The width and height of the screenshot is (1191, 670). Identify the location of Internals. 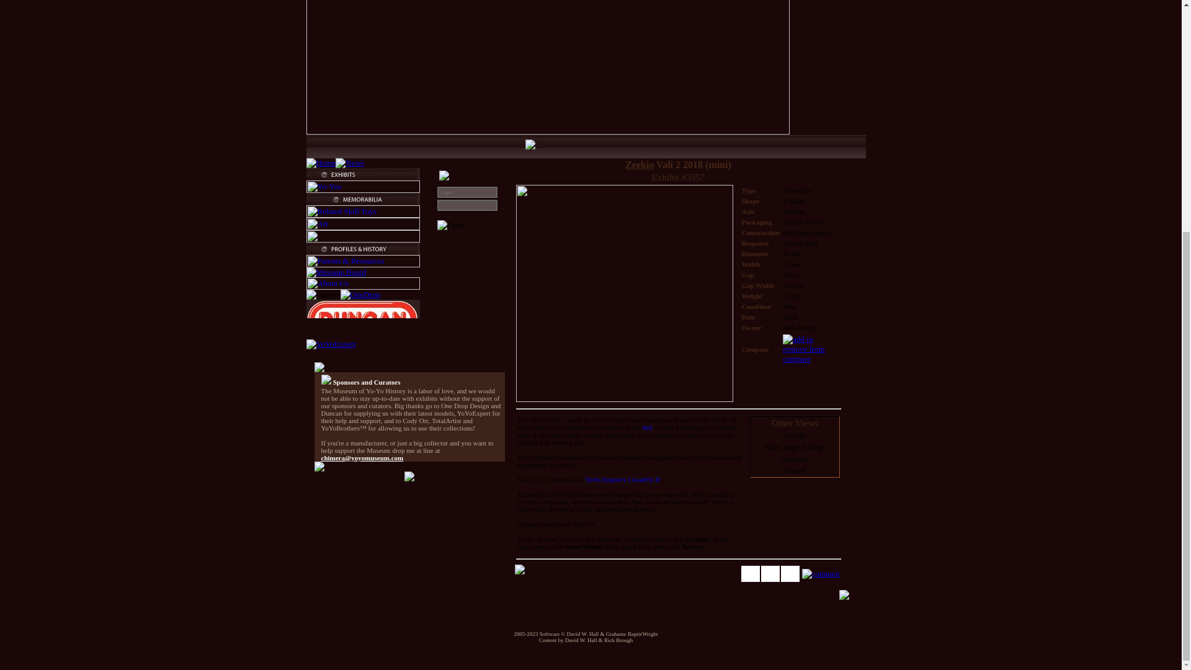
(795, 459).